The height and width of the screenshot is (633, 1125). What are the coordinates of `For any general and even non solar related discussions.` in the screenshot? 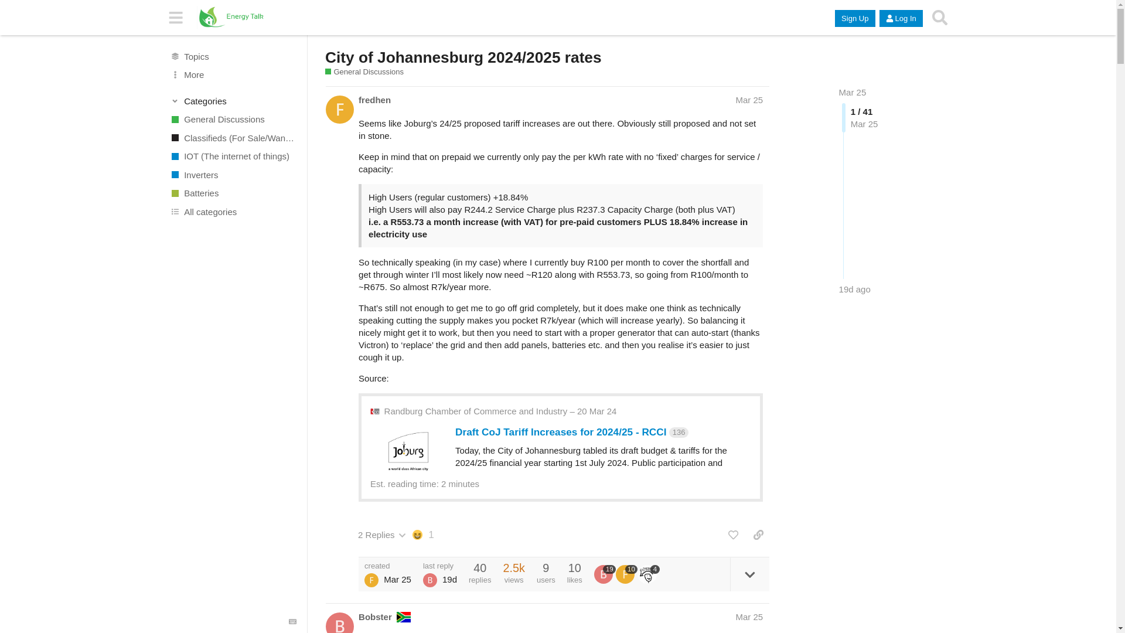 It's located at (233, 120).